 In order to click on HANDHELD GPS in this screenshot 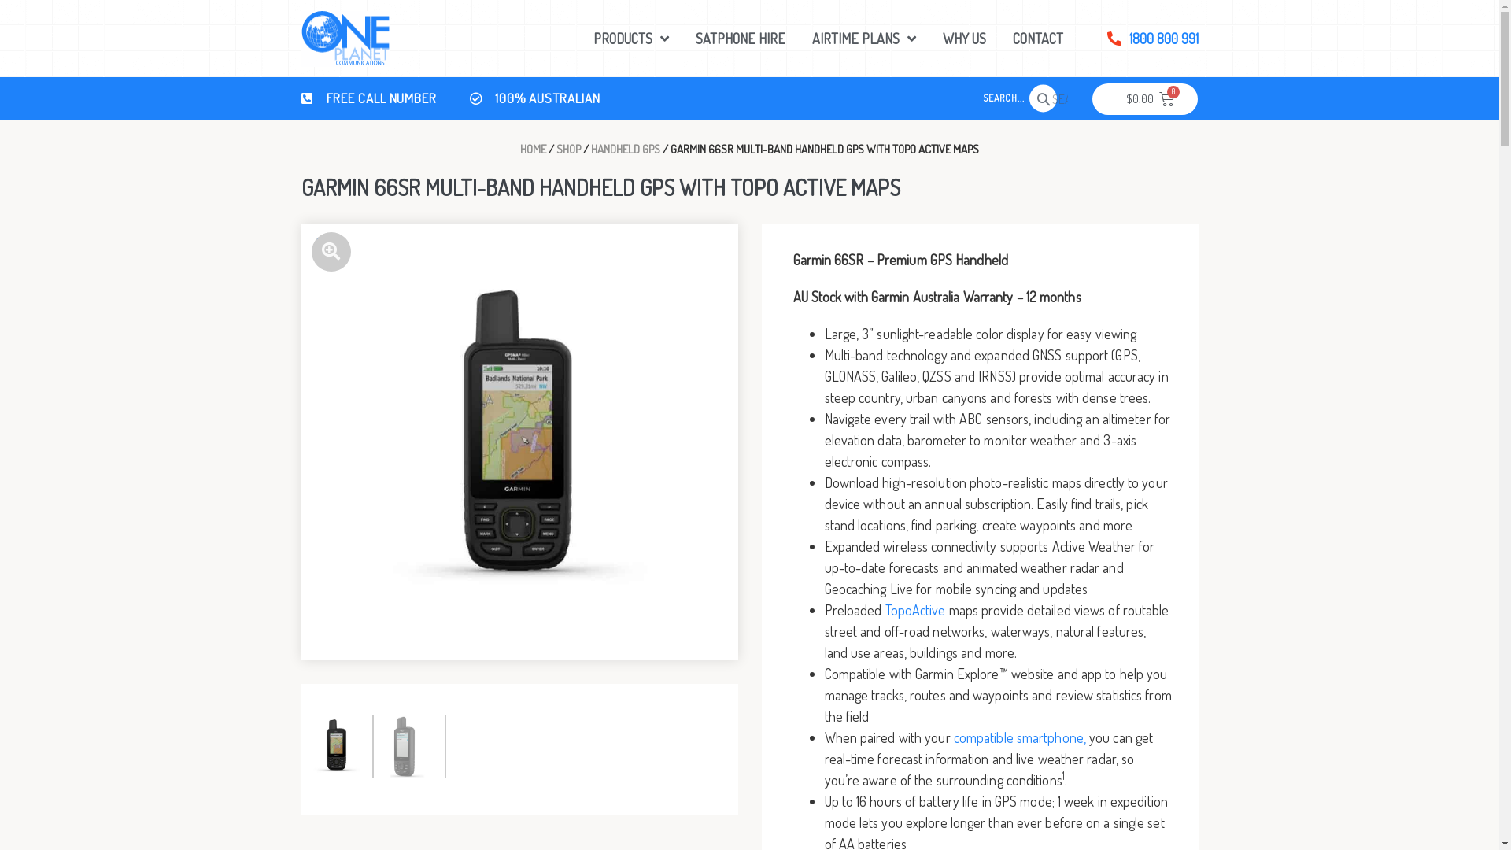, I will do `click(626, 150)`.